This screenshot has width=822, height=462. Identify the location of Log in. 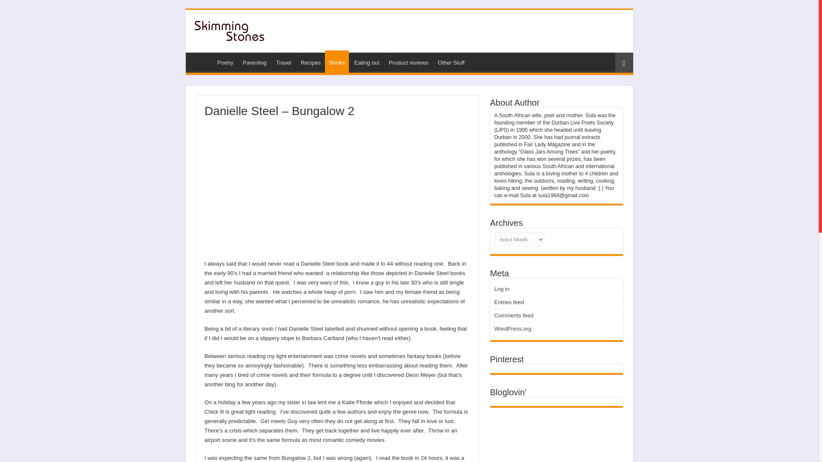
(501, 289).